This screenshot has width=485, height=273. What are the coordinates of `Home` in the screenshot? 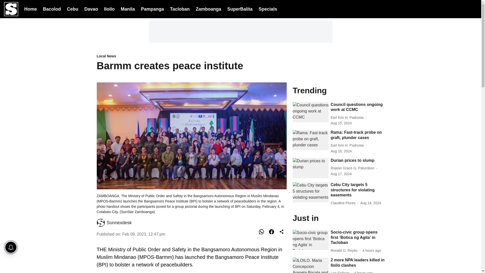 It's located at (30, 9).